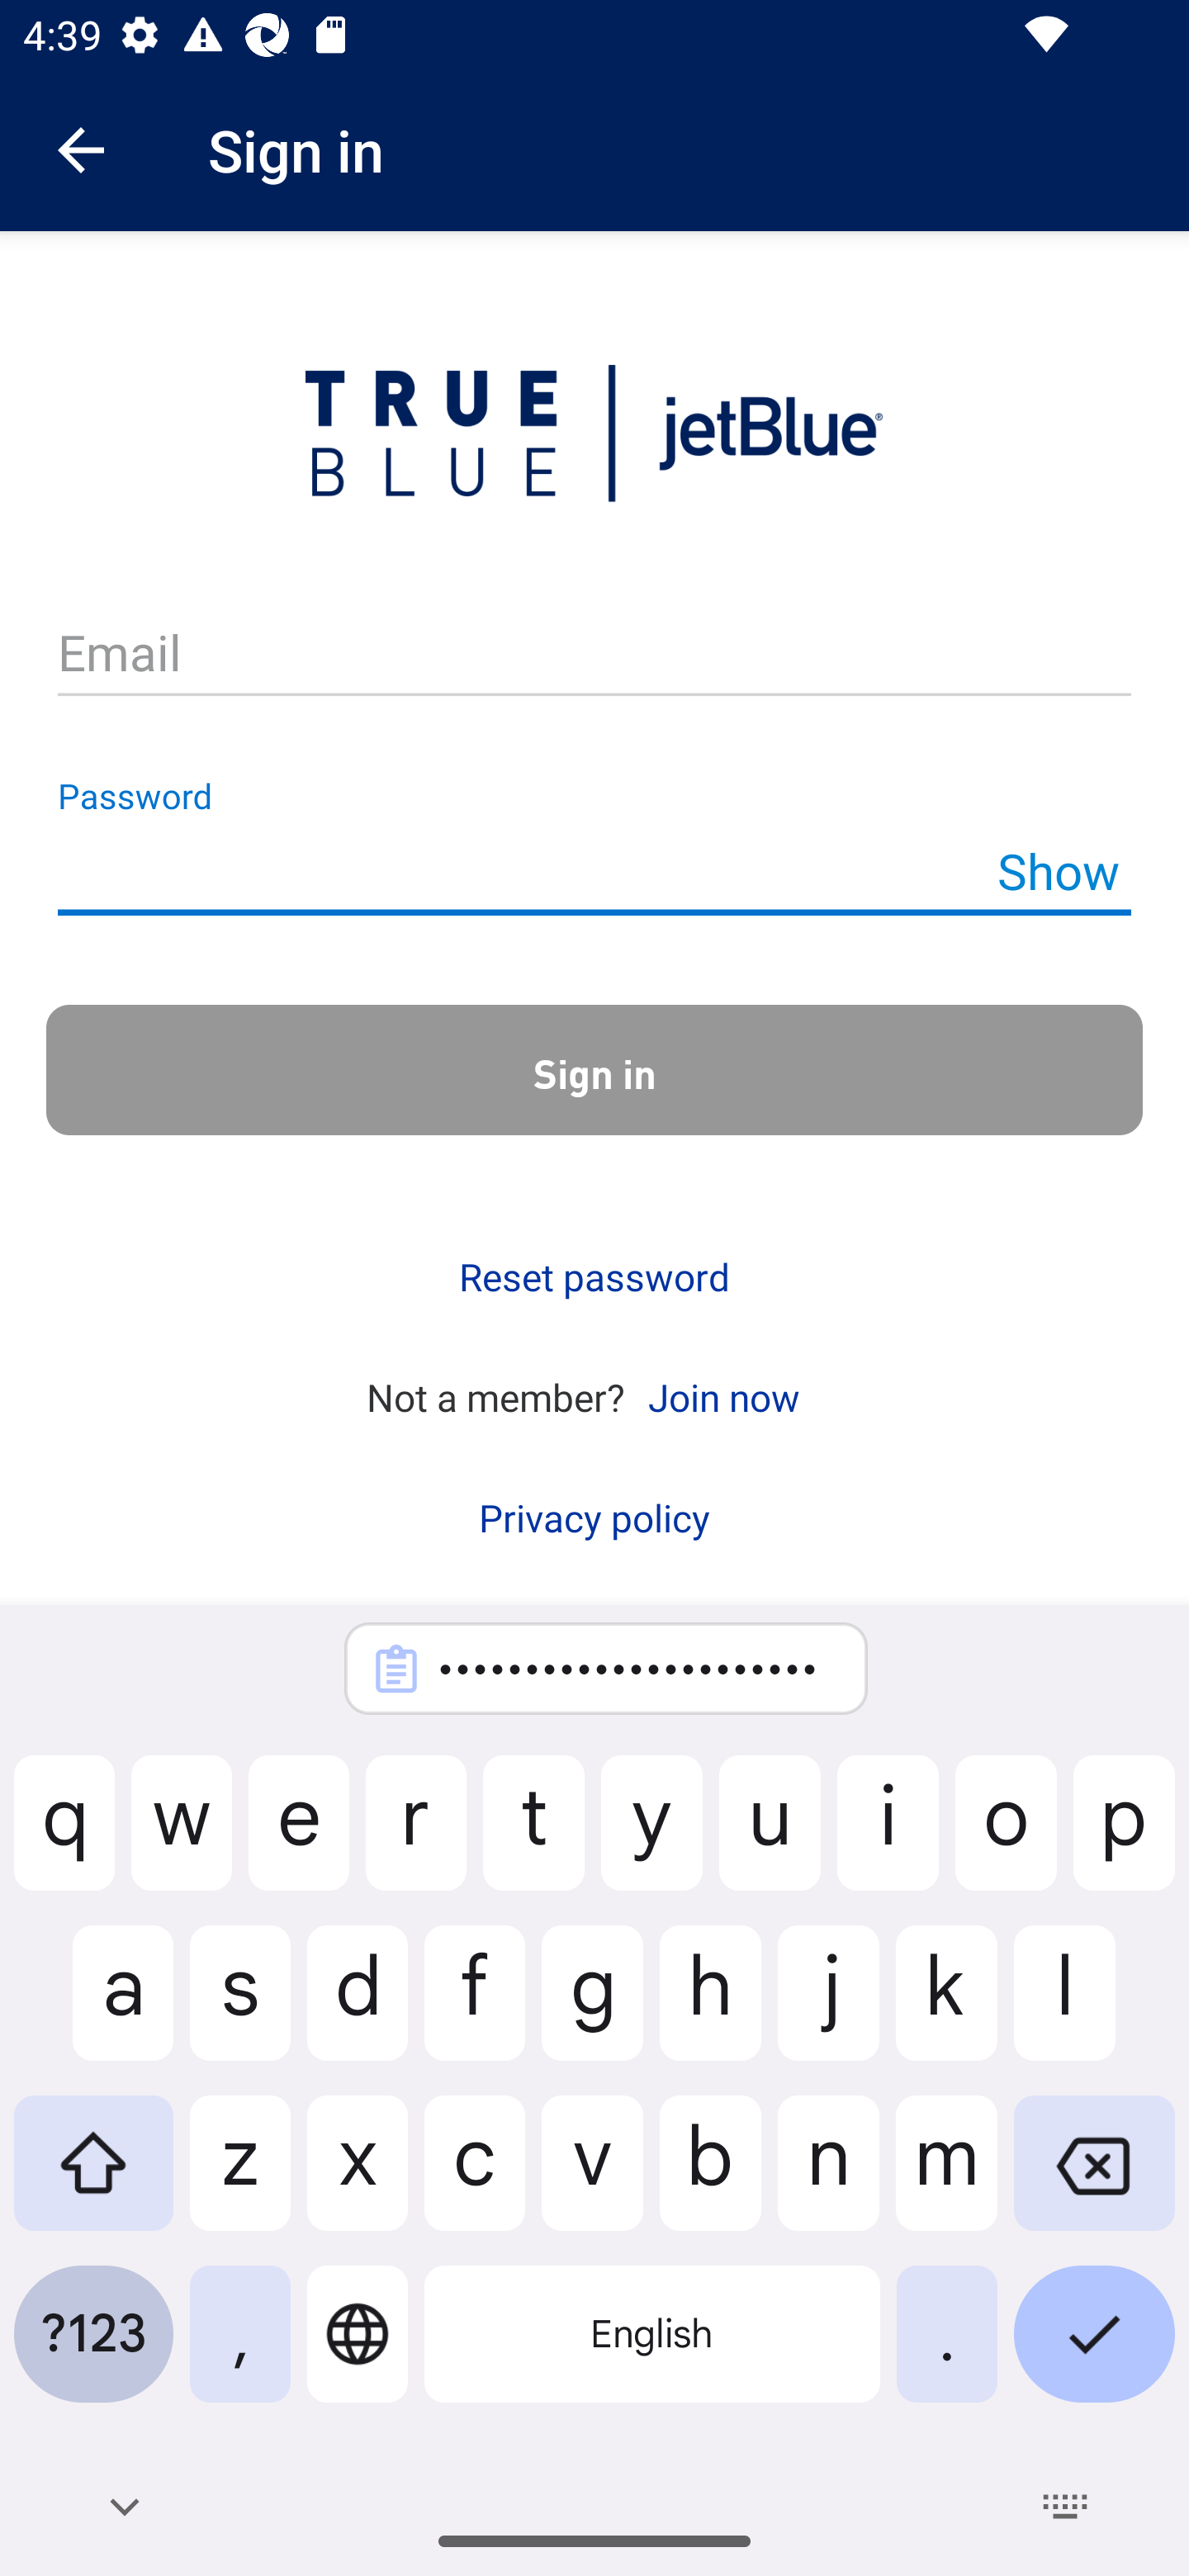 Image resolution: width=1189 pixels, height=2576 pixels. I want to click on Password, so click(594, 872).